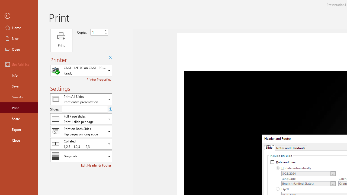  I want to click on Fixed, so click(282, 189).